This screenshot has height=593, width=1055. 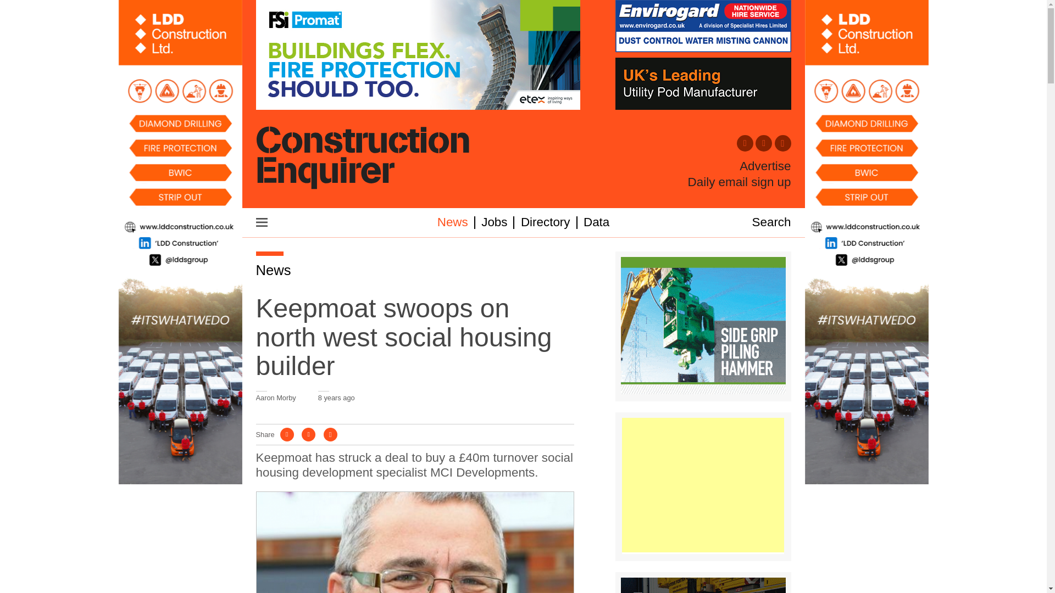 I want to click on Data, so click(x=596, y=222).